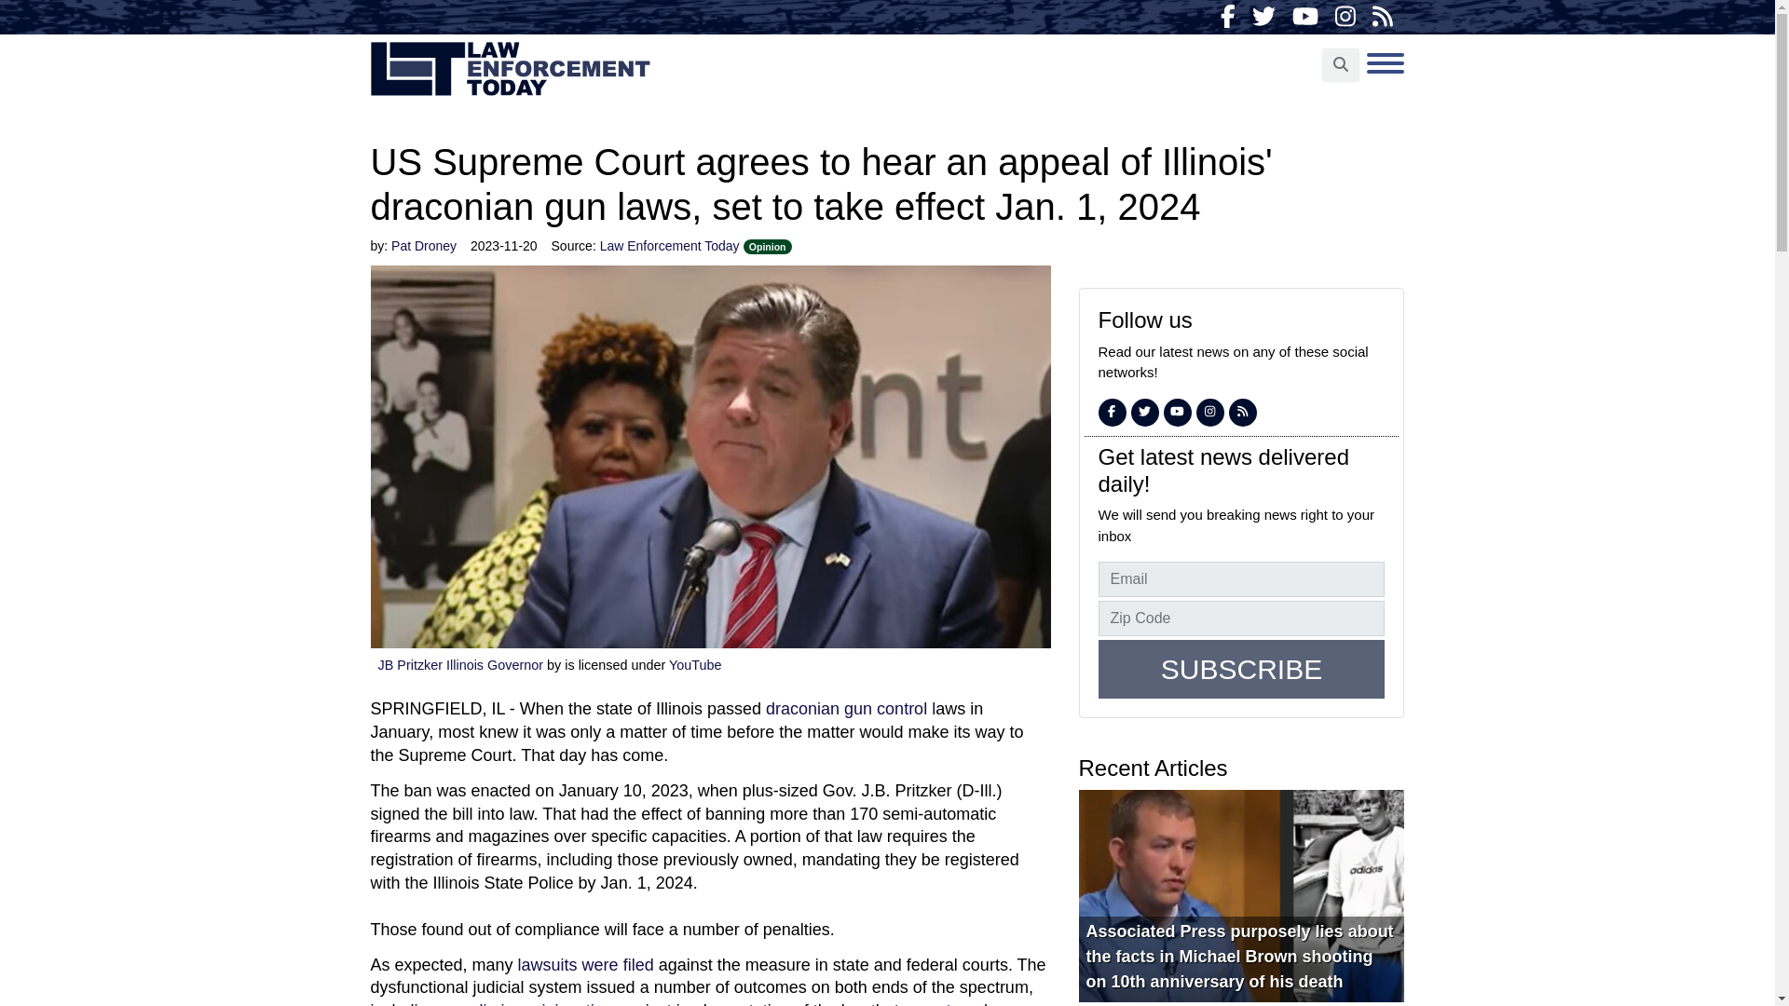 Image resolution: width=1789 pixels, height=1006 pixels. What do you see at coordinates (1304, 17) in the screenshot?
I see `YouTube` at bounding box center [1304, 17].